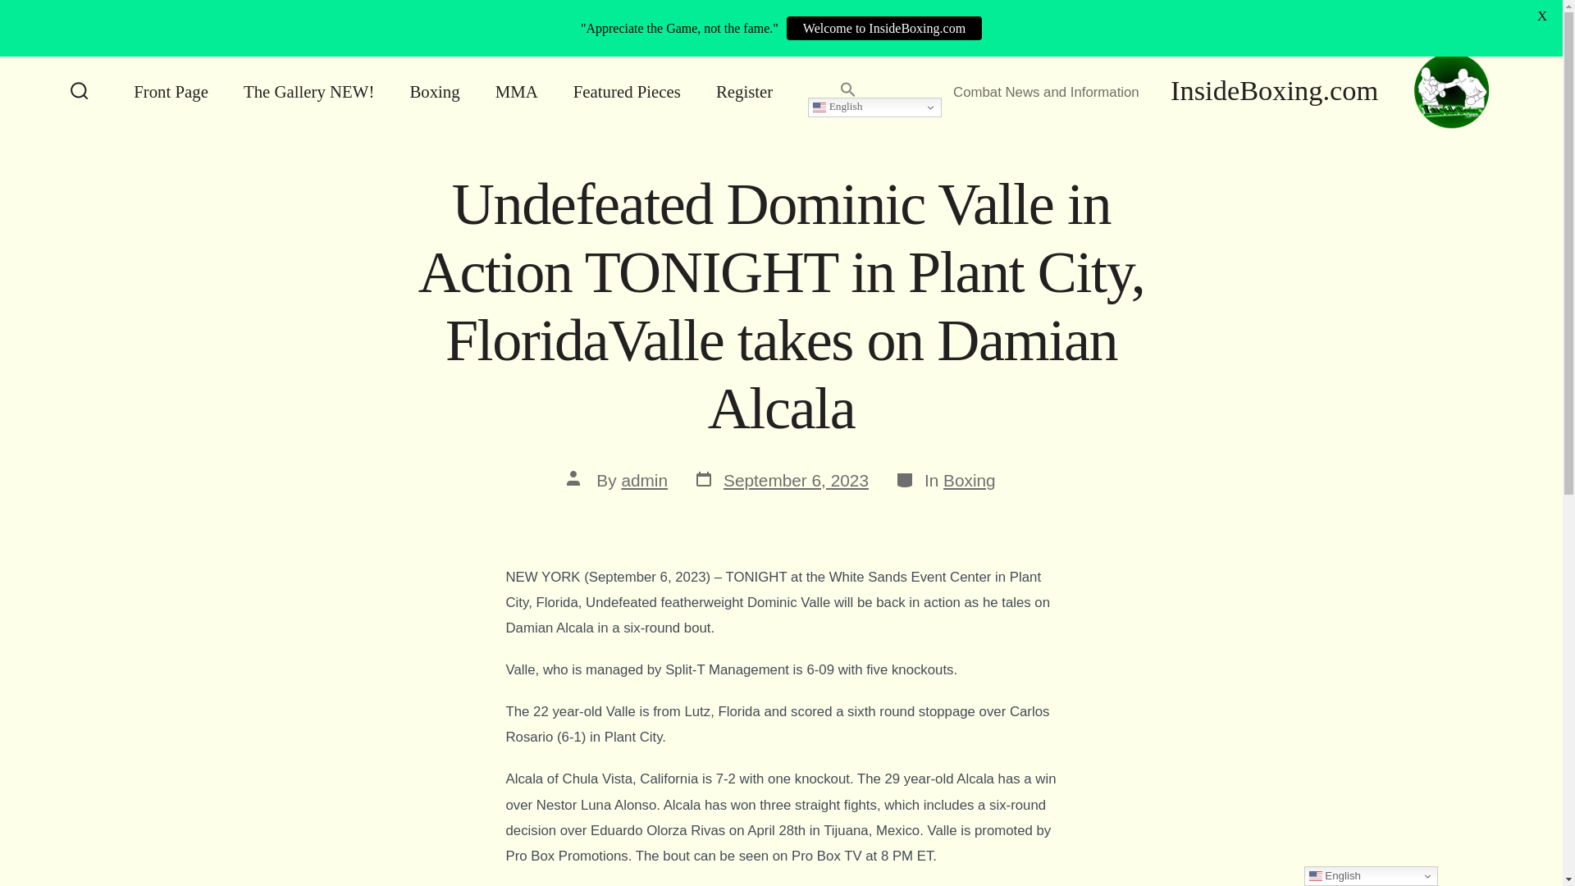 This screenshot has width=1575, height=886. Describe the element at coordinates (517, 91) in the screenshot. I see `MMA` at that location.